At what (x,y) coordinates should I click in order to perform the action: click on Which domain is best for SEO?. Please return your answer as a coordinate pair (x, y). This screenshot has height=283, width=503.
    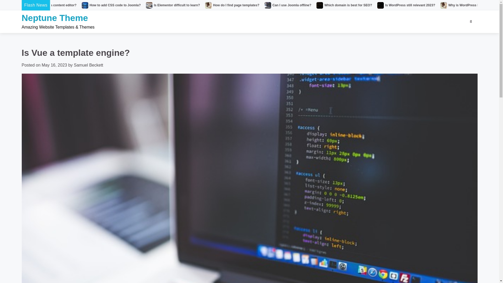
    Looking at the image, I should click on (348, 5).